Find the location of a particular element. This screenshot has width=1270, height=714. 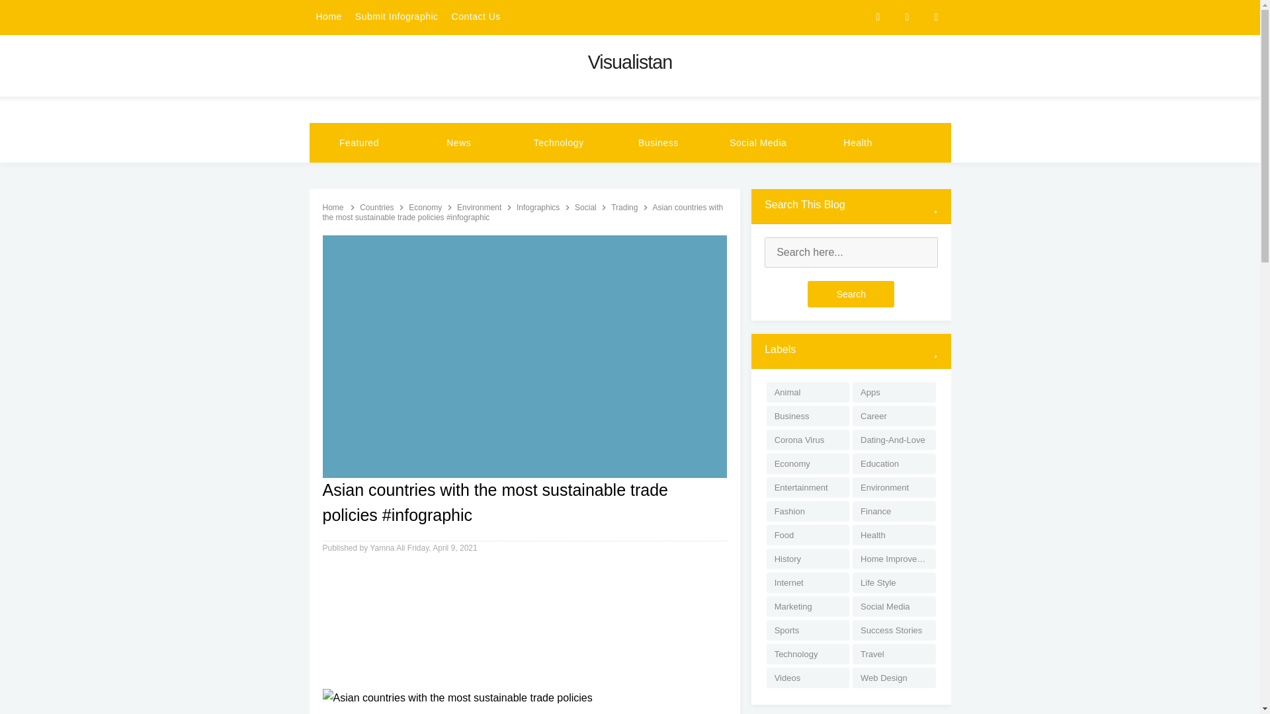

Social is located at coordinates (586, 207).